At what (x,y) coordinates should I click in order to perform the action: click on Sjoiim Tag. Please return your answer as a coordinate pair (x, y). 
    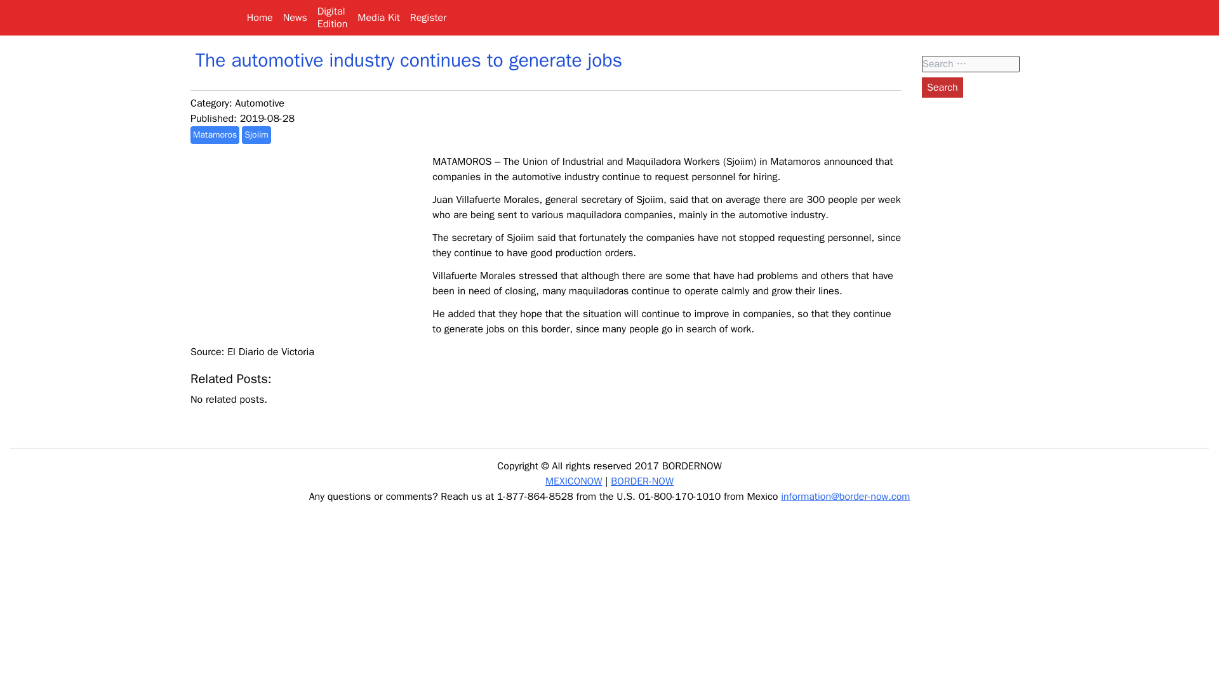
    Looking at the image, I should click on (256, 134).